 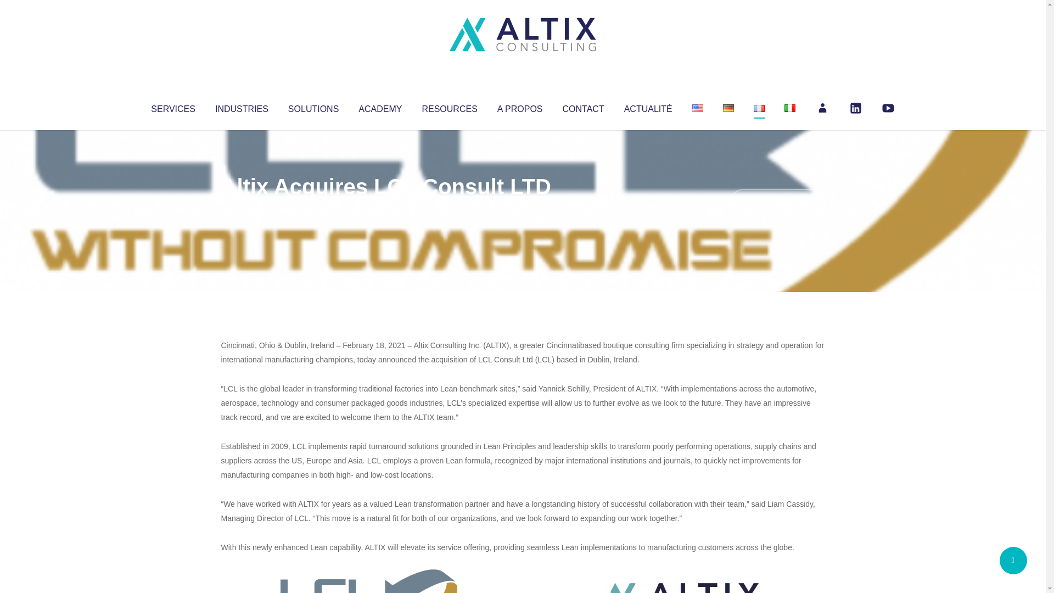 I want to click on INDUSTRIES, so click(x=242, y=107).